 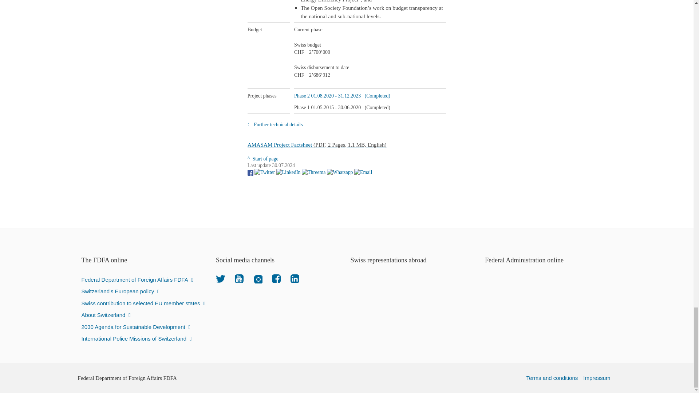 What do you see at coordinates (276, 278) in the screenshot?
I see `Facebook` at bounding box center [276, 278].